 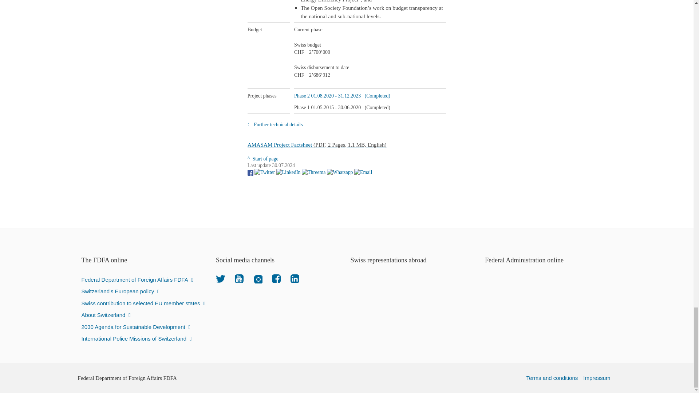 What do you see at coordinates (276, 278) in the screenshot?
I see `Facebook` at bounding box center [276, 278].